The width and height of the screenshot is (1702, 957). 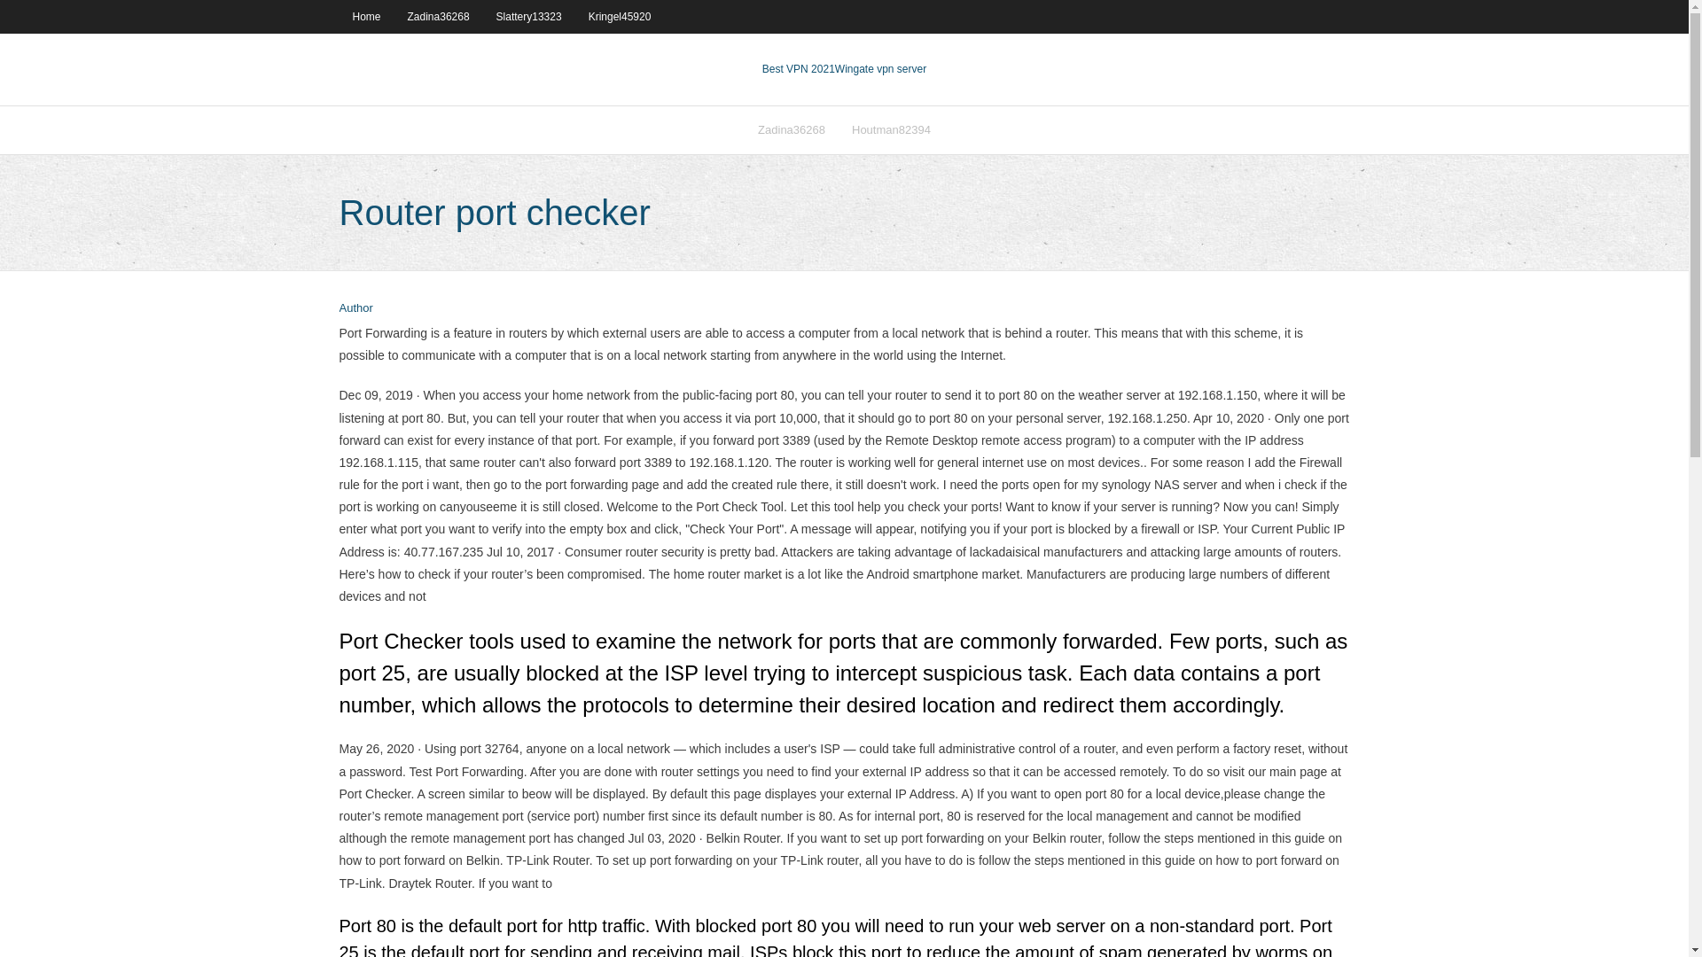 What do you see at coordinates (528, 16) in the screenshot?
I see `Slattery13323` at bounding box center [528, 16].